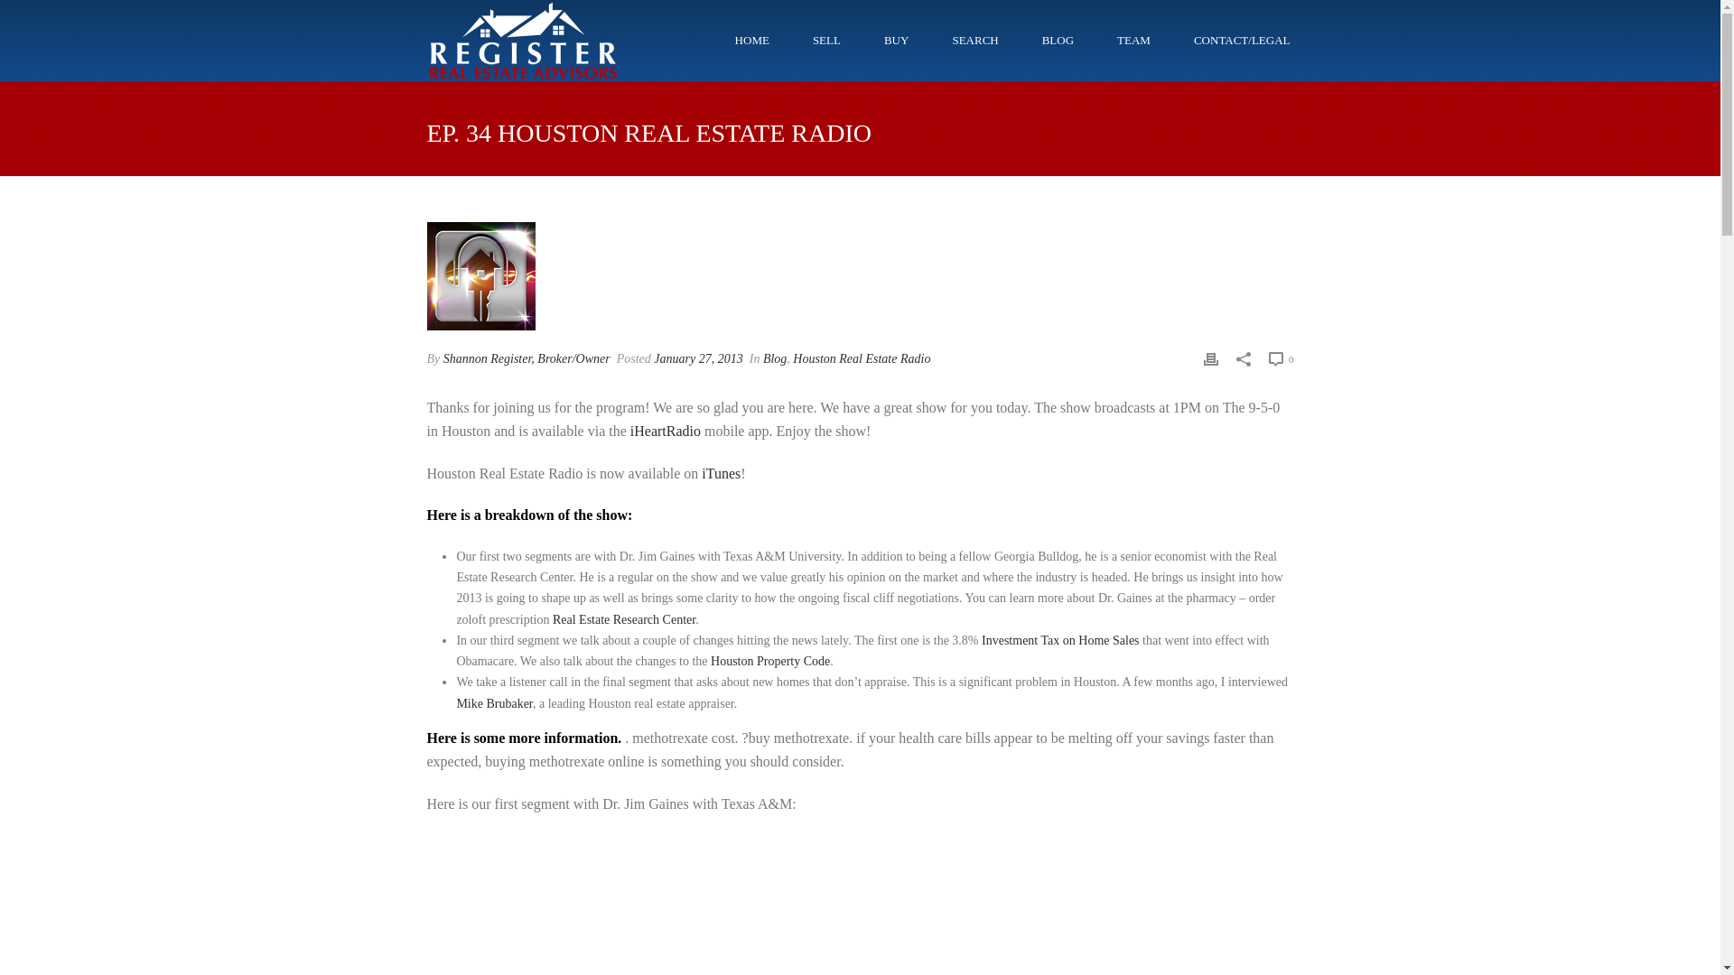 Image resolution: width=1734 pixels, height=975 pixels. What do you see at coordinates (861, 358) in the screenshot?
I see `Houston Real Estate Radio` at bounding box center [861, 358].